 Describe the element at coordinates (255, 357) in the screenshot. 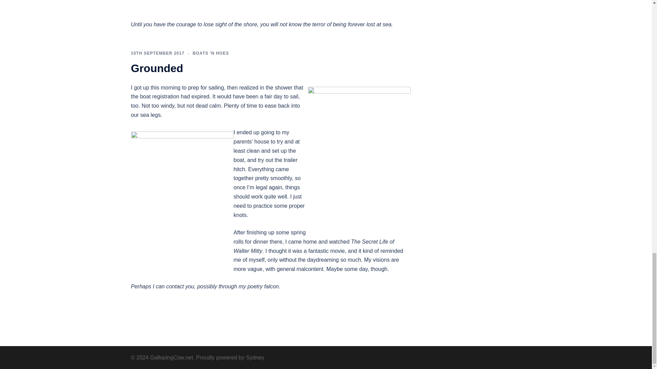

I see `Sydney` at that location.